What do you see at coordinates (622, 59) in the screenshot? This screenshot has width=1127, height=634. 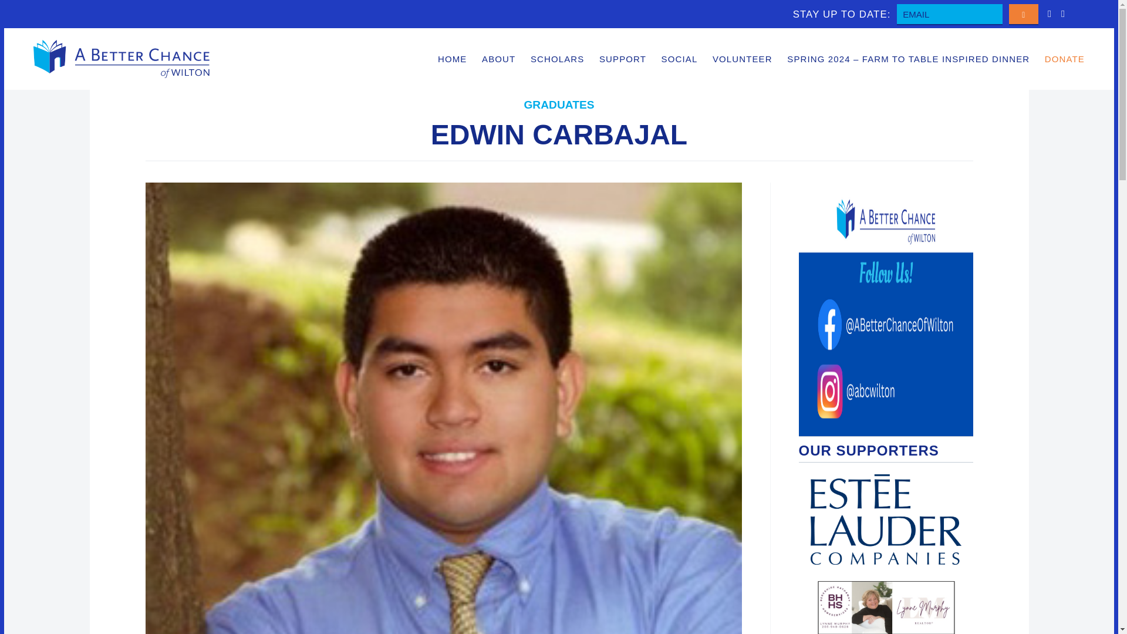 I see `SUPPORT` at bounding box center [622, 59].